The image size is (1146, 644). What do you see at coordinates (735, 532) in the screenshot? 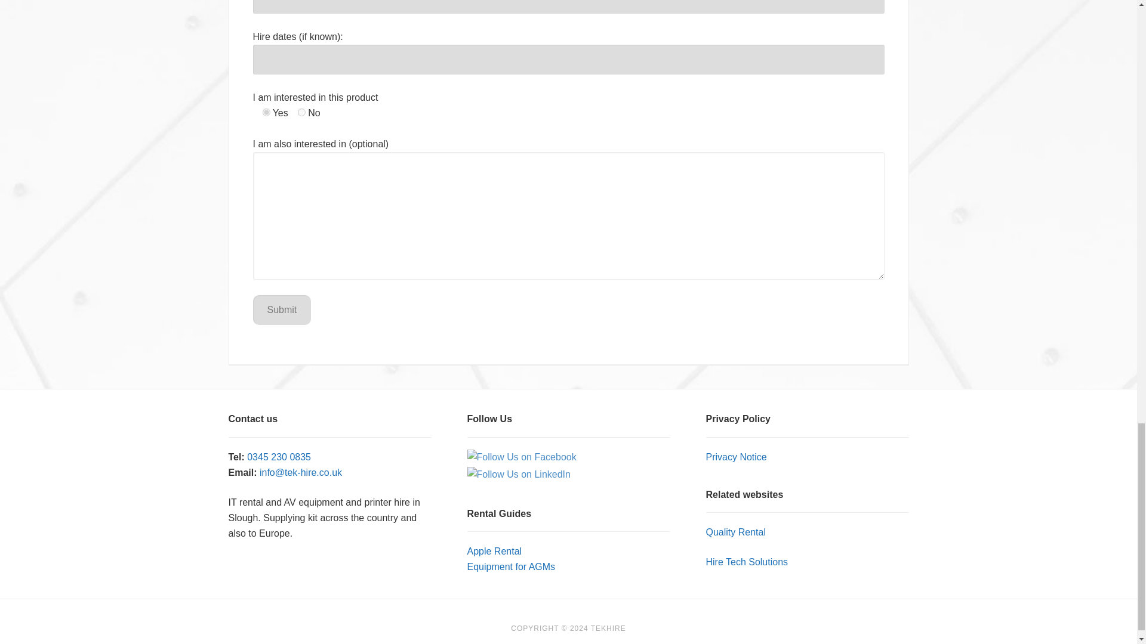
I see `Quality Rental` at bounding box center [735, 532].